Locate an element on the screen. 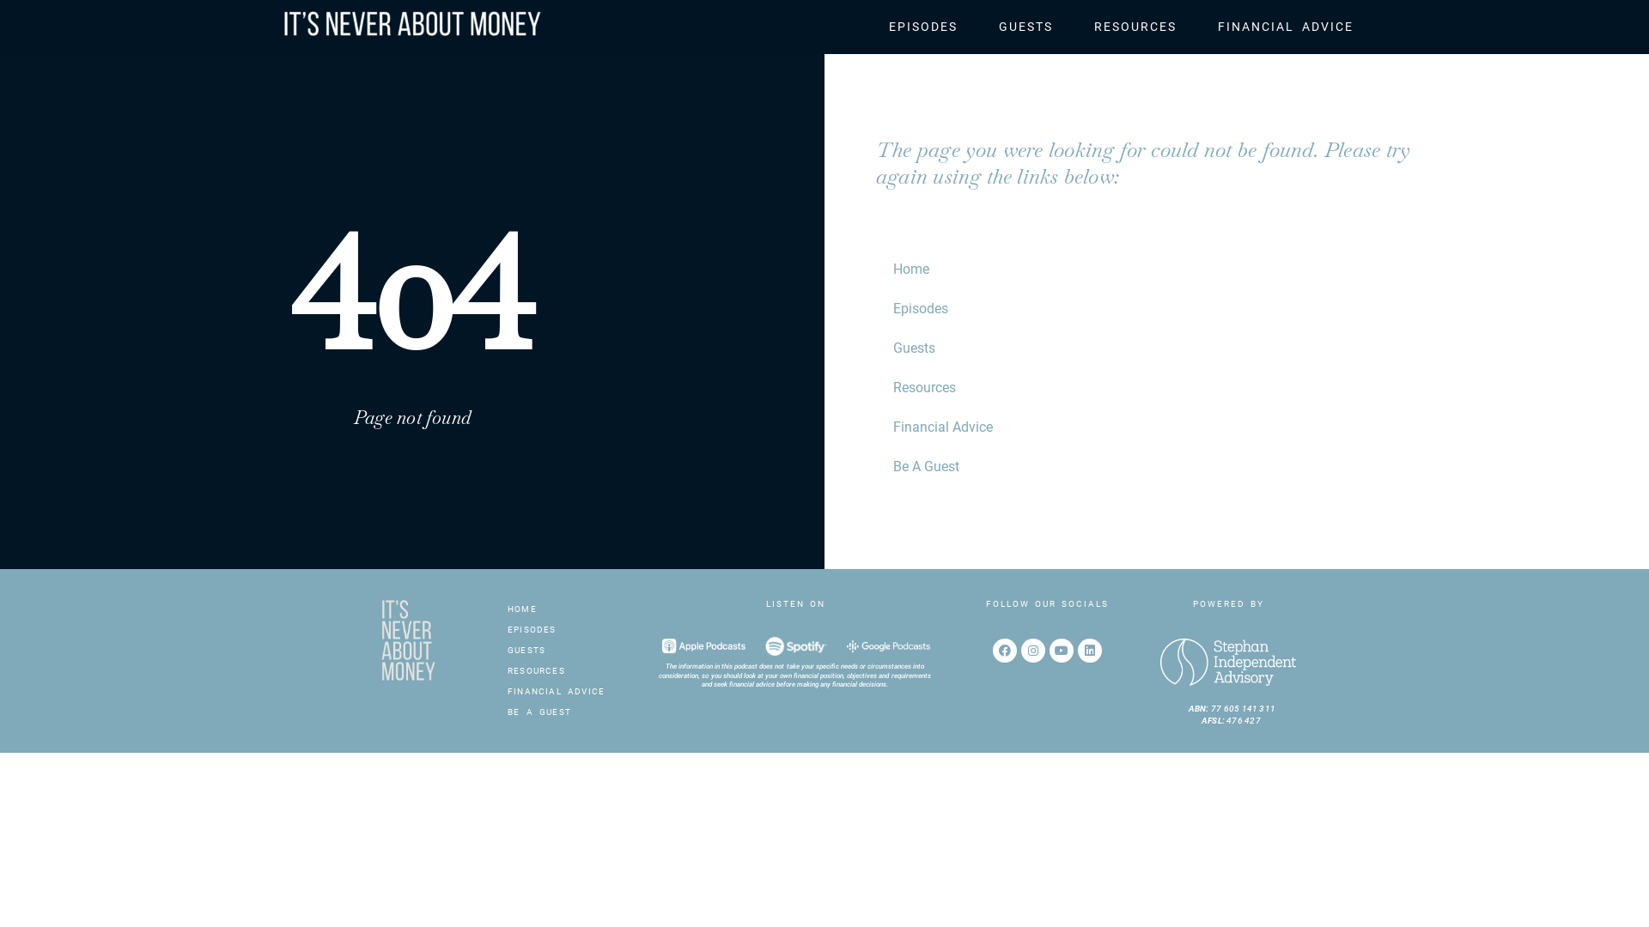 Image resolution: width=1649 pixels, height=927 pixels. EPISODES is located at coordinates (565, 630).